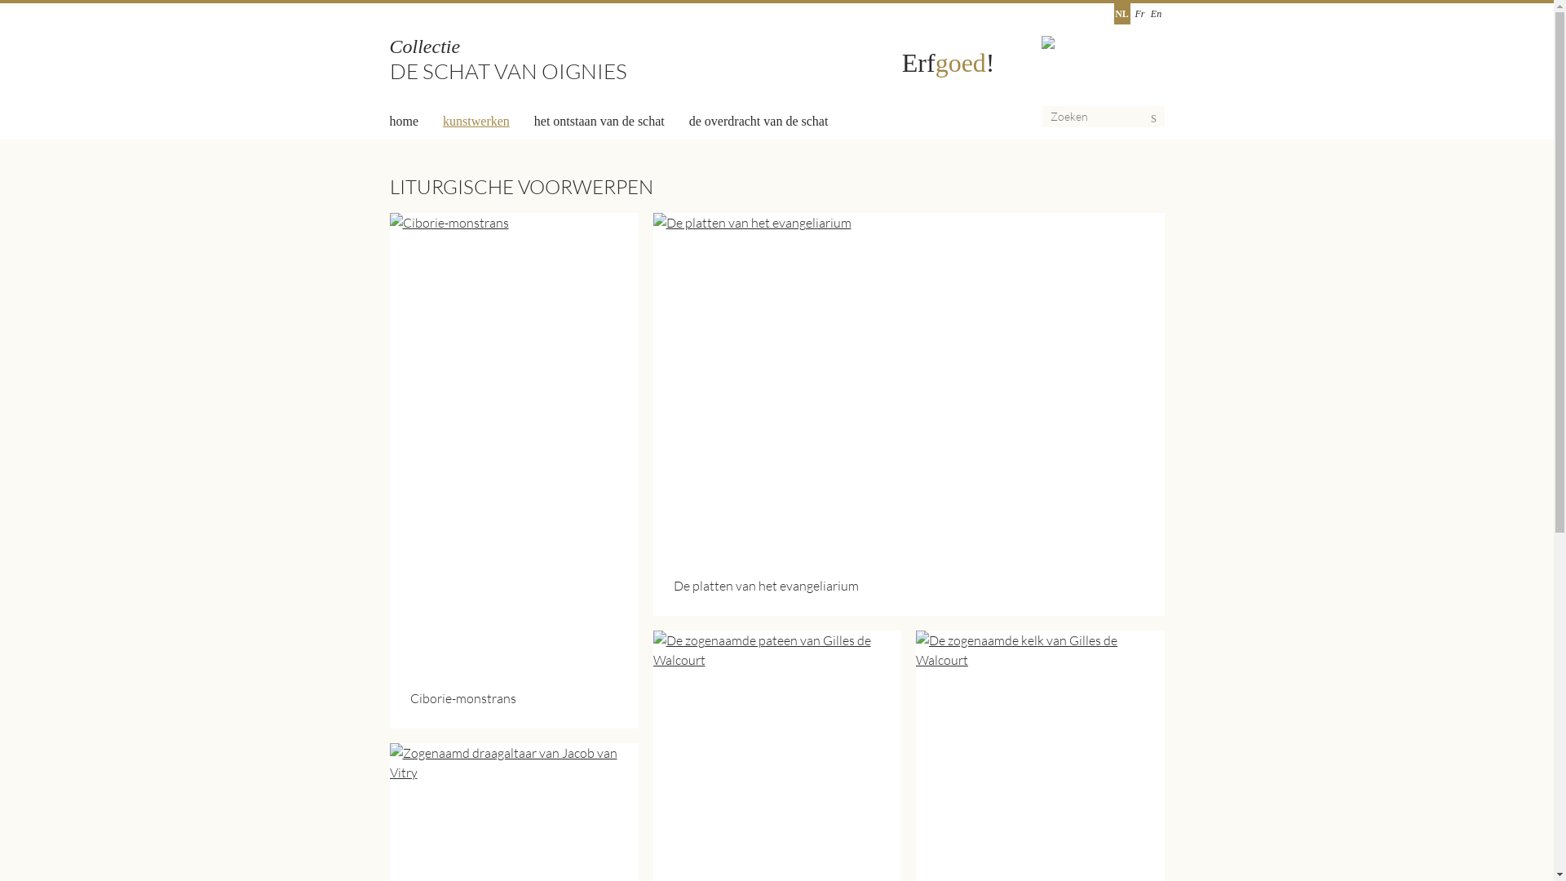 This screenshot has height=881, width=1566. I want to click on Zoeken, so click(1178, 121).